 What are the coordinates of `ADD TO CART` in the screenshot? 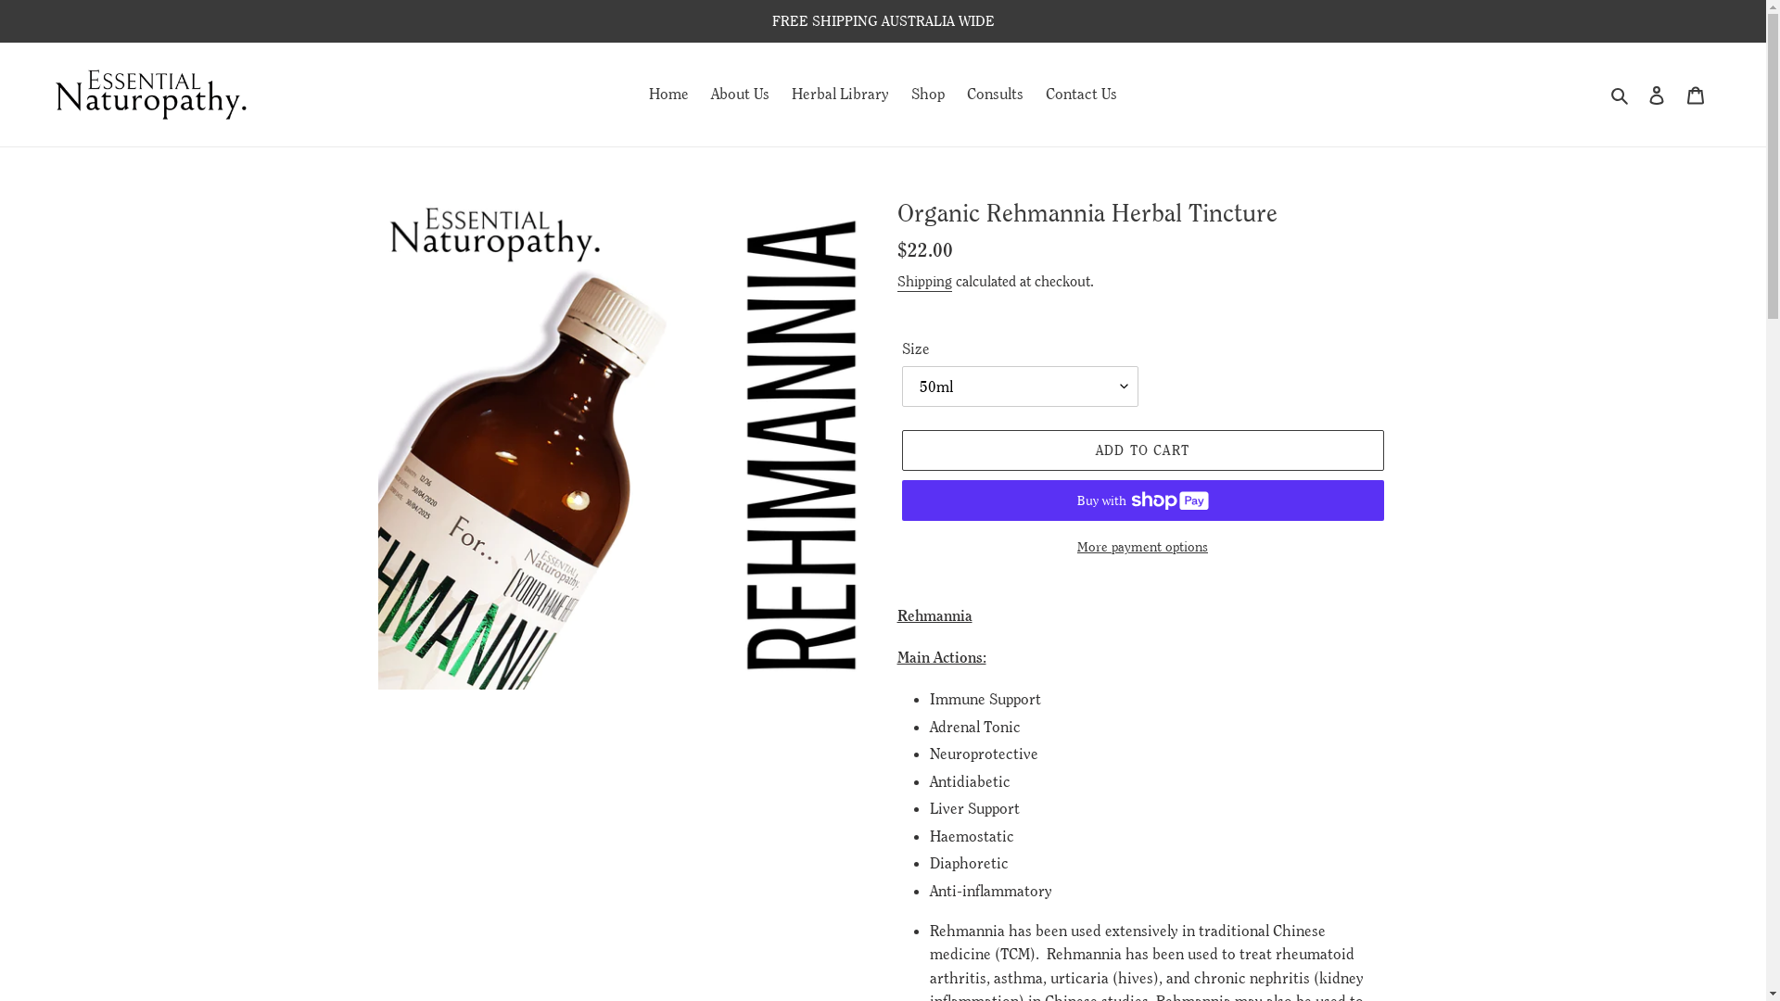 It's located at (1142, 450).